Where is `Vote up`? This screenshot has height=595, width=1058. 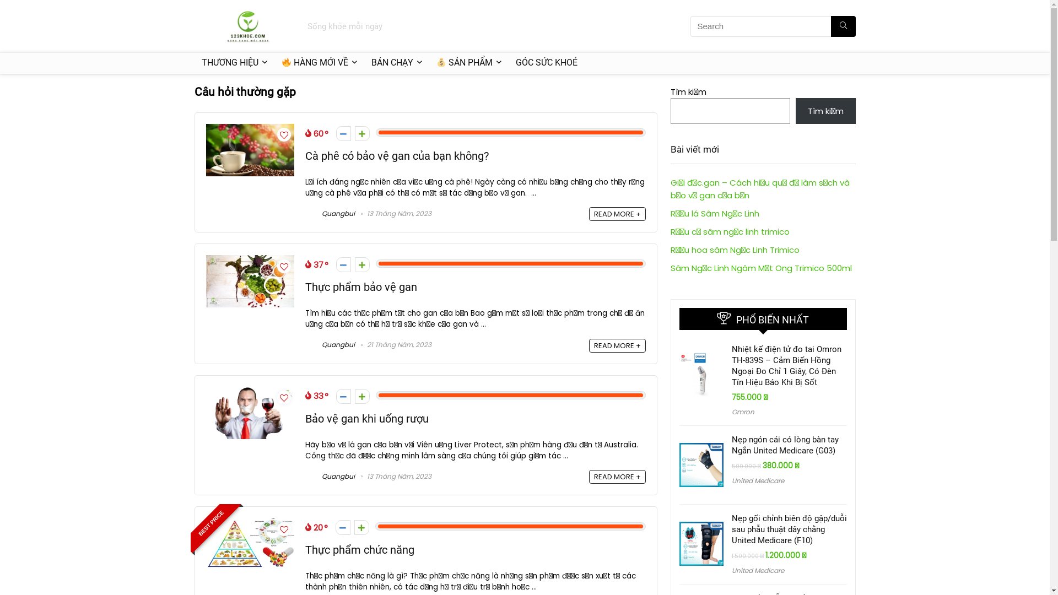 Vote up is located at coordinates (363, 133).